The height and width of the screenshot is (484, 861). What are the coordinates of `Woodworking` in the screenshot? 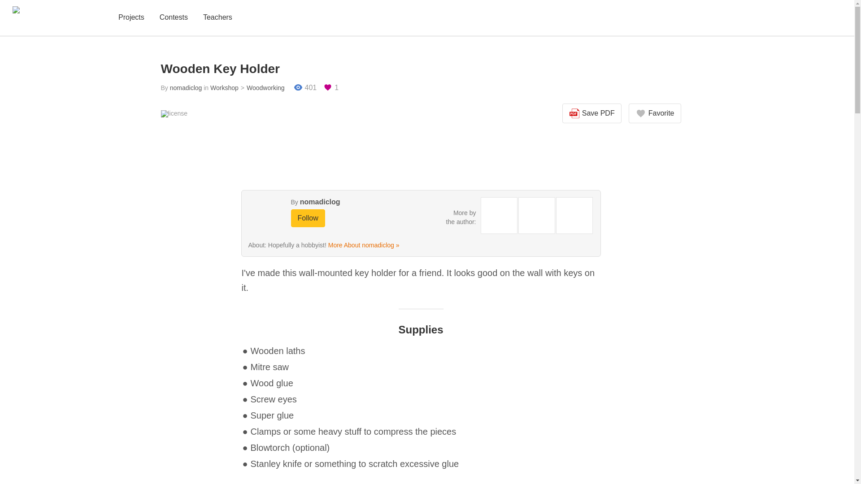 It's located at (261, 88).